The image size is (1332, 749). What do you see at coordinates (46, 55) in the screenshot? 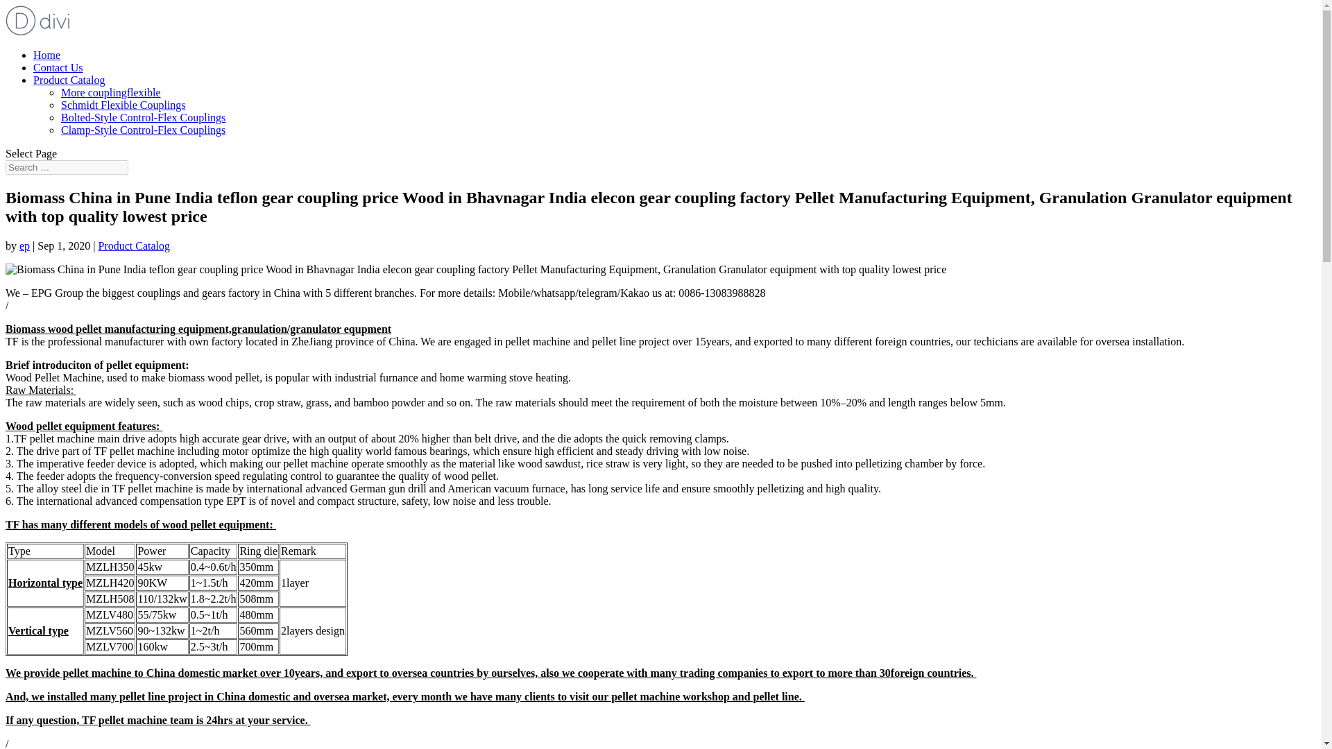
I see `Home` at bounding box center [46, 55].